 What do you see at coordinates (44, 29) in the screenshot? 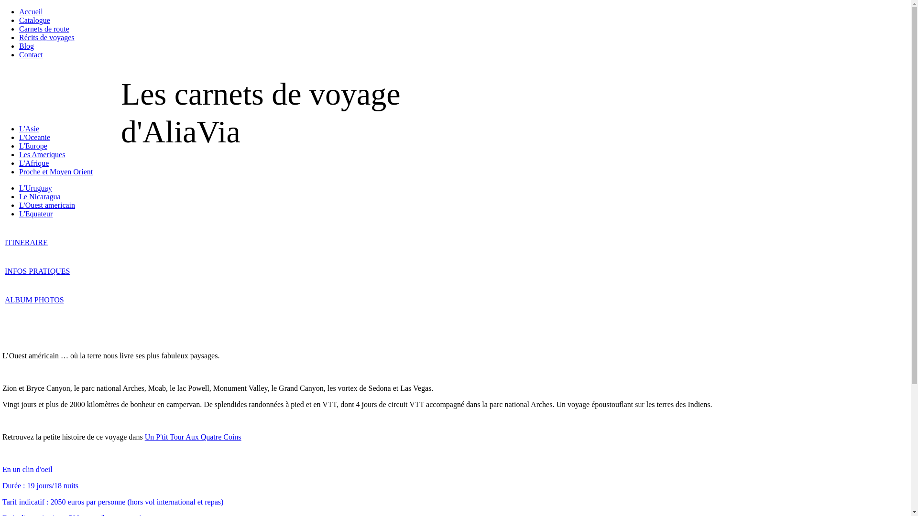
I see `Carnets de route` at bounding box center [44, 29].